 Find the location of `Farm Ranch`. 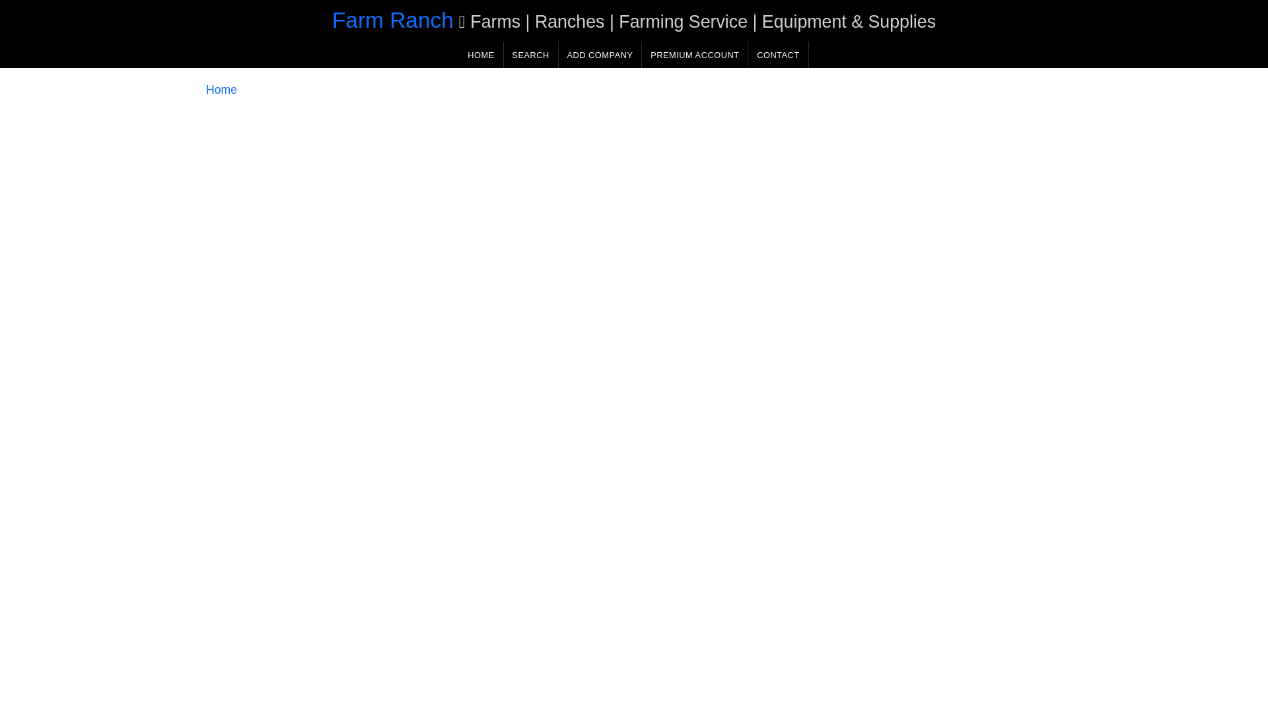

Farm Ranch is located at coordinates (393, 20).